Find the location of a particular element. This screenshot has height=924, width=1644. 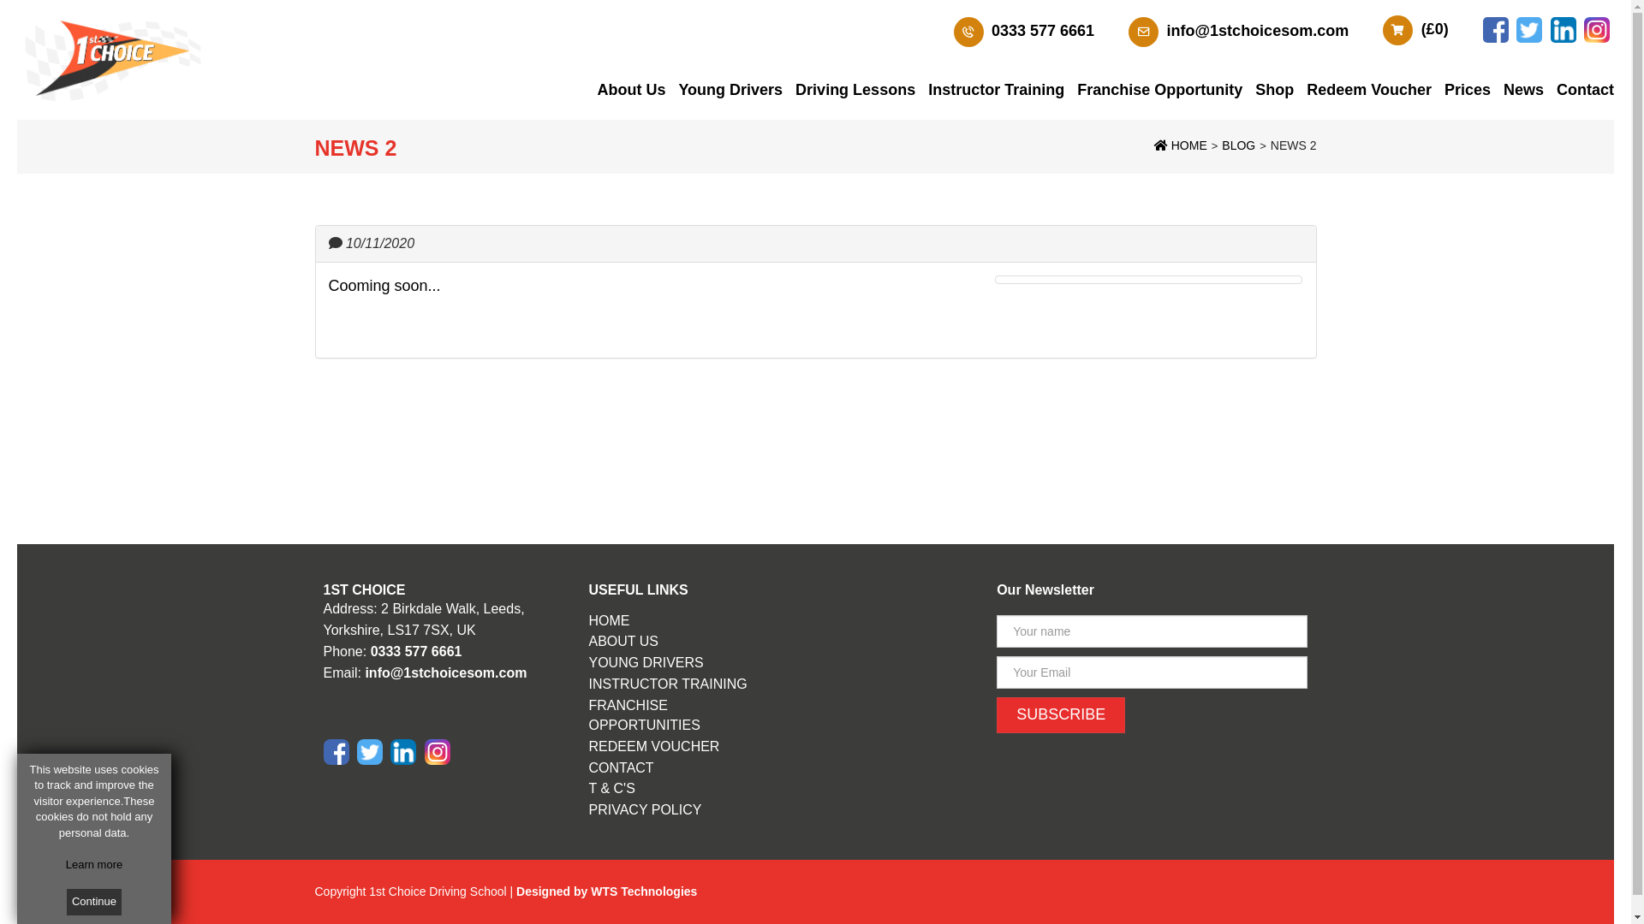

Learn more is located at coordinates (94, 864).